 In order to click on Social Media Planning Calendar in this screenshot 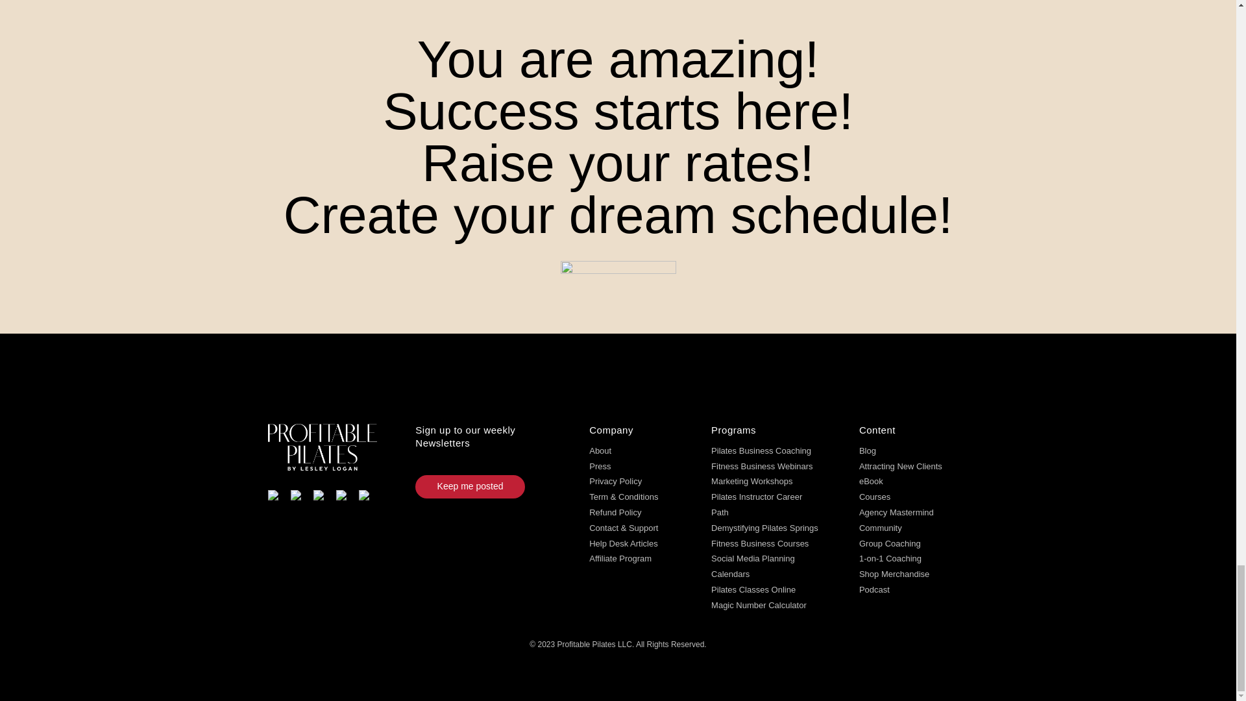, I will do `click(753, 566)`.